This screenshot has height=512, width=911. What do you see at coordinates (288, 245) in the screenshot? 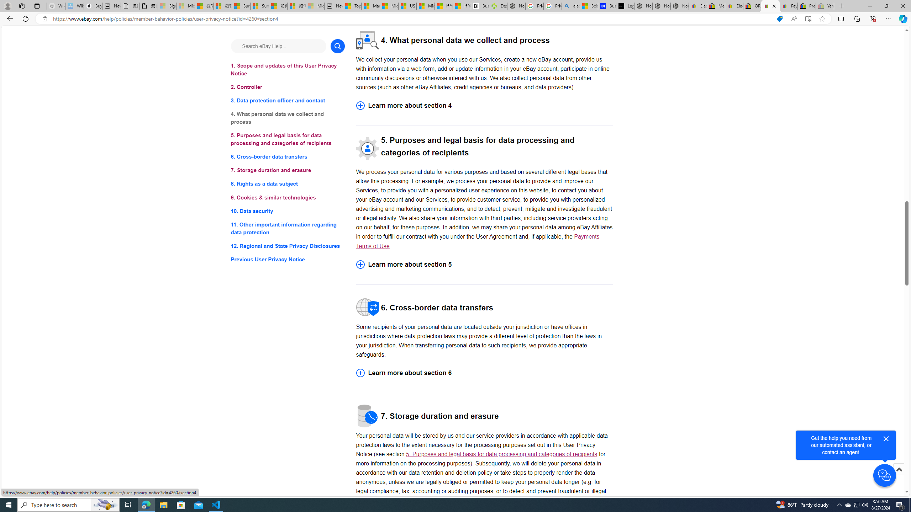
I see `12. Regional and State Privacy Disclosures` at bounding box center [288, 245].